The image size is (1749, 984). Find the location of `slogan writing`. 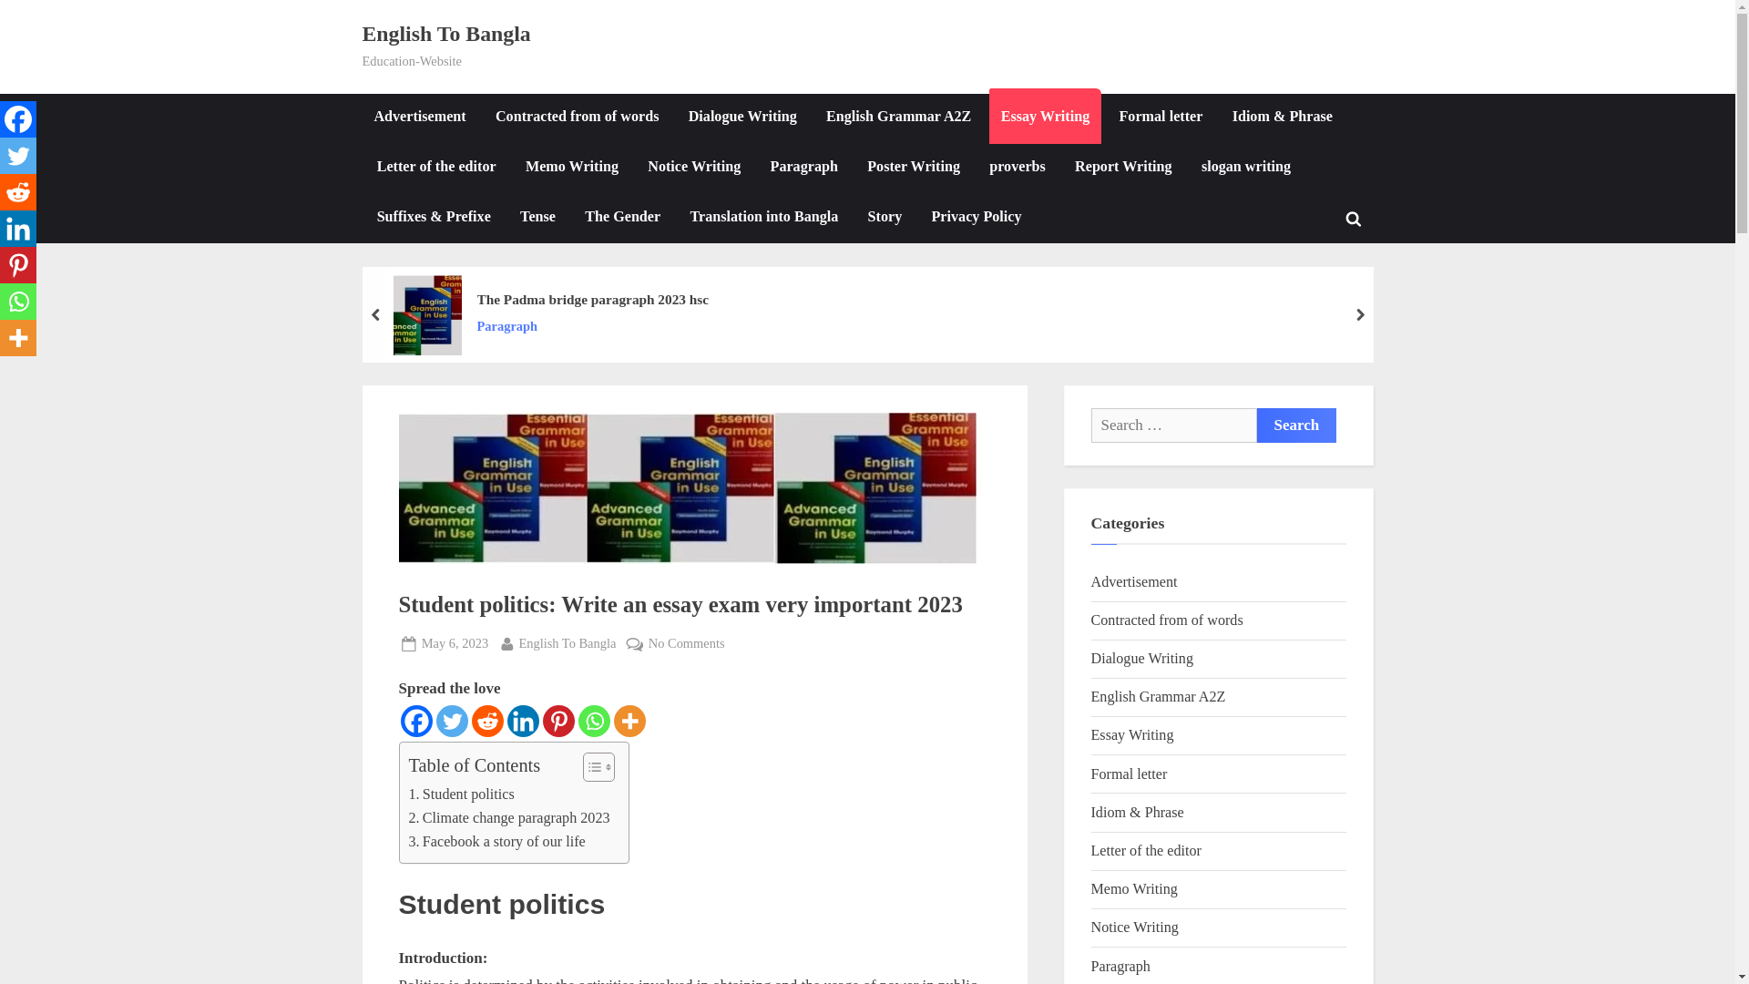

slogan writing is located at coordinates (1246, 168).